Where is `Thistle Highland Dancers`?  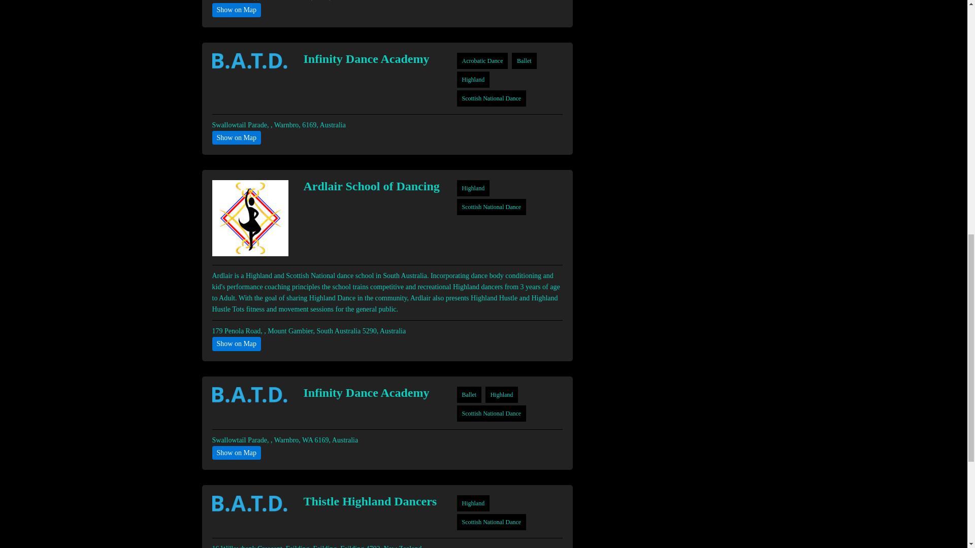
Thistle Highland Dancers is located at coordinates (372, 501).